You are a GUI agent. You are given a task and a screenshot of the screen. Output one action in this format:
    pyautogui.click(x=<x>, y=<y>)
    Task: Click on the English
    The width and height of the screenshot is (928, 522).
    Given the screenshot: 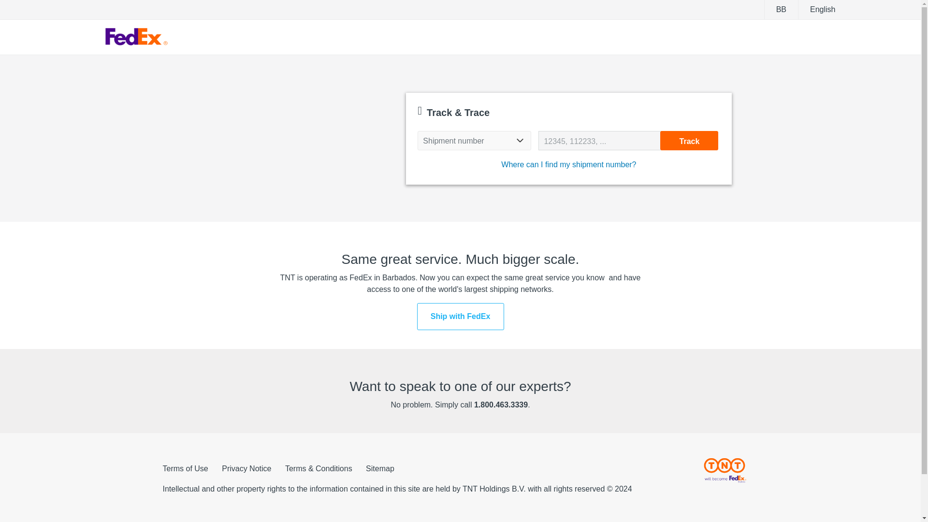 What is the action you would take?
    pyautogui.click(x=822, y=10)
    